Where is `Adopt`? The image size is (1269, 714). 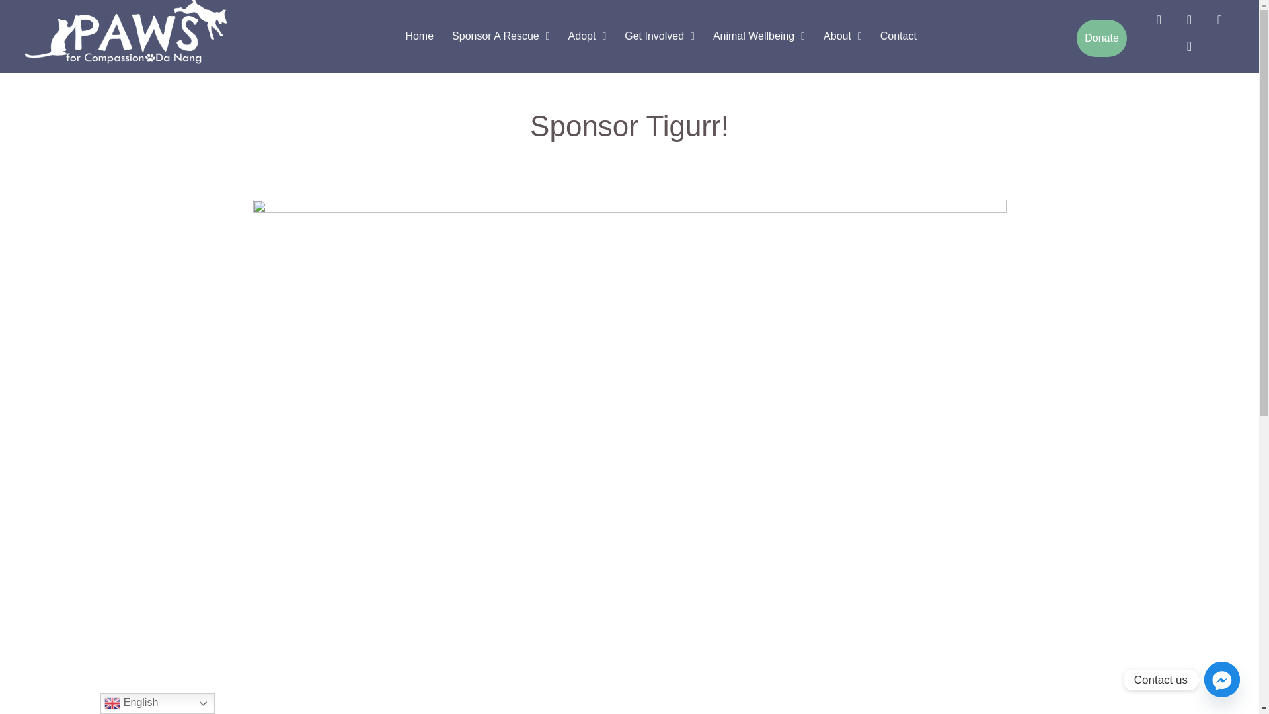
Adopt is located at coordinates (587, 36).